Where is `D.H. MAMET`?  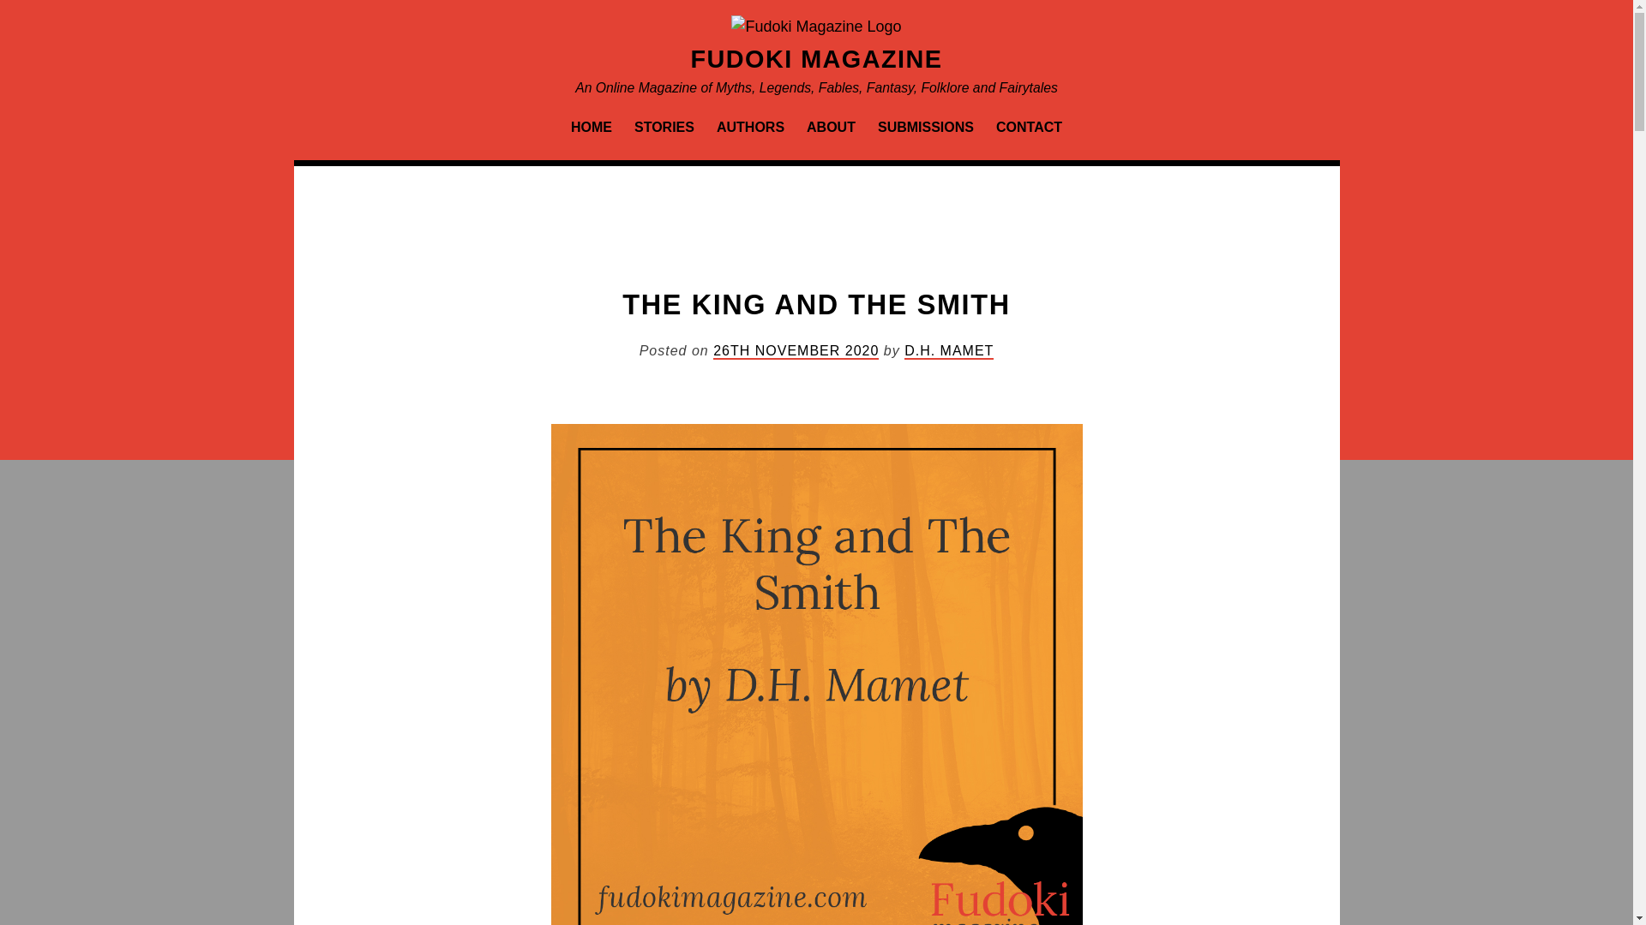 D.H. MAMET is located at coordinates (948, 351).